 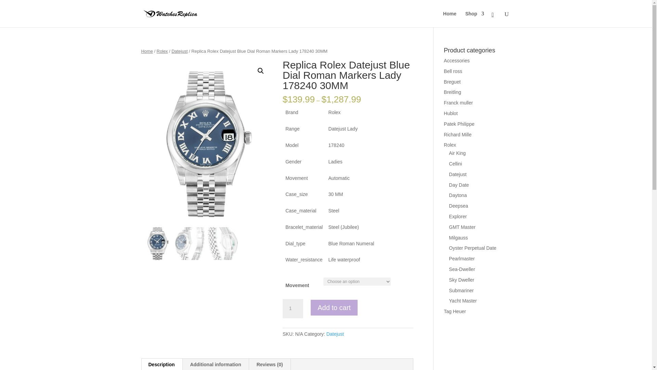 What do you see at coordinates (334, 308) in the screenshot?
I see `Add to cart` at bounding box center [334, 308].